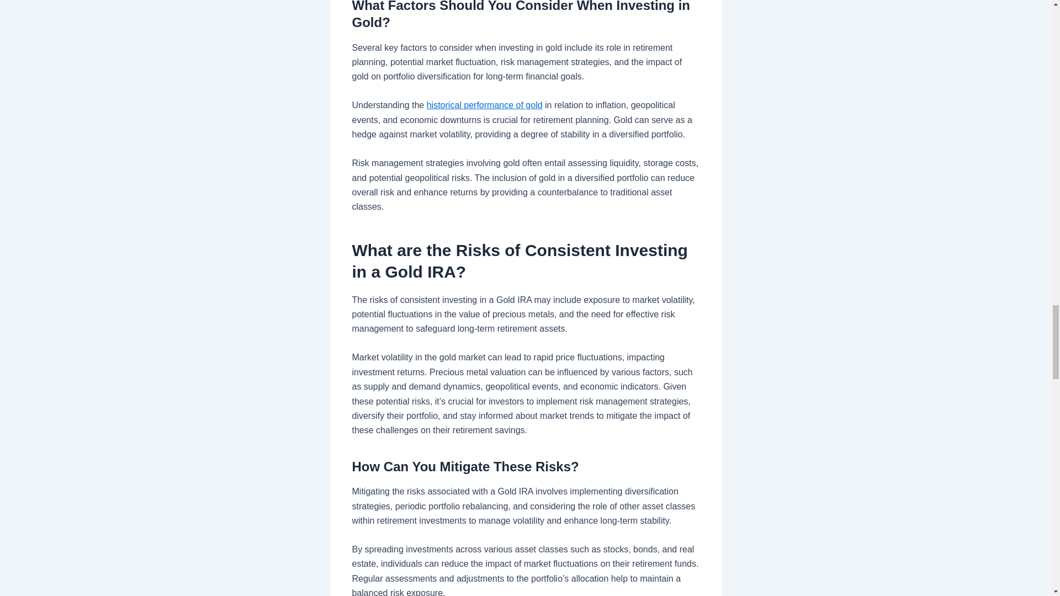 Image resolution: width=1060 pixels, height=596 pixels. Describe the element at coordinates (485, 105) in the screenshot. I see `historical performance of gold` at that location.